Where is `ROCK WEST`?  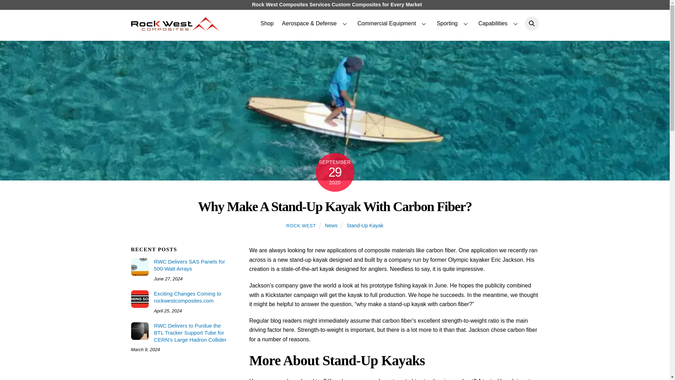 ROCK WEST is located at coordinates (301, 226).